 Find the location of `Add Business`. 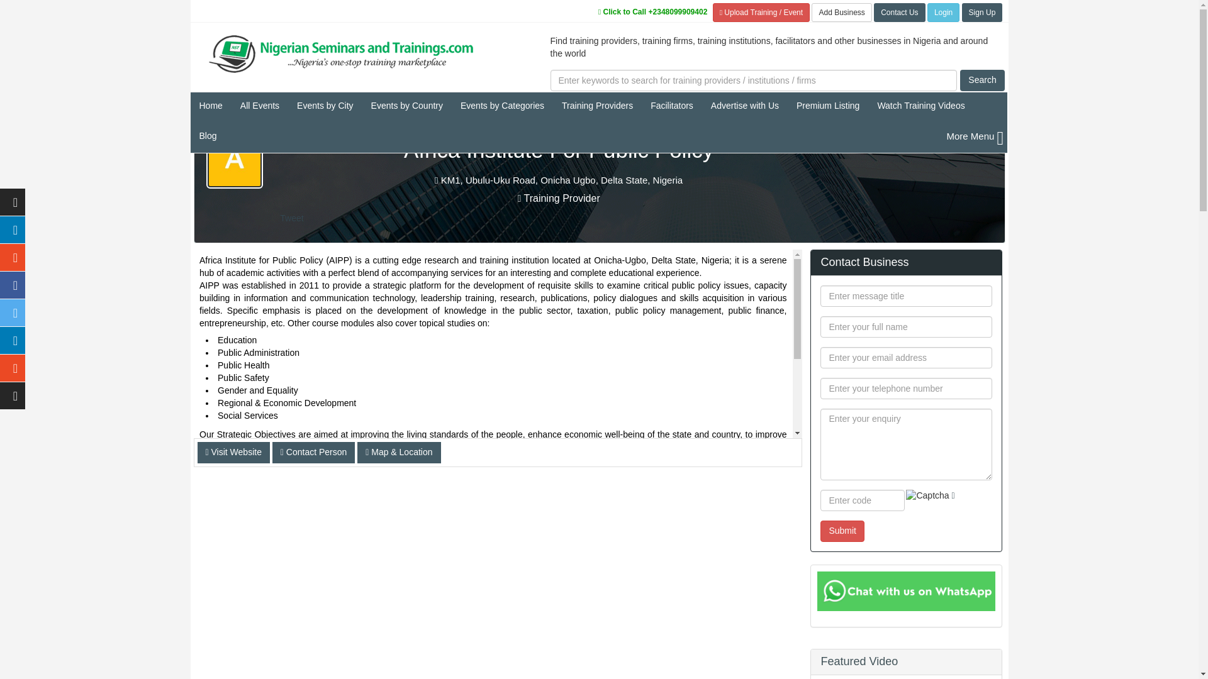

Add Business is located at coordinates (841, 13).